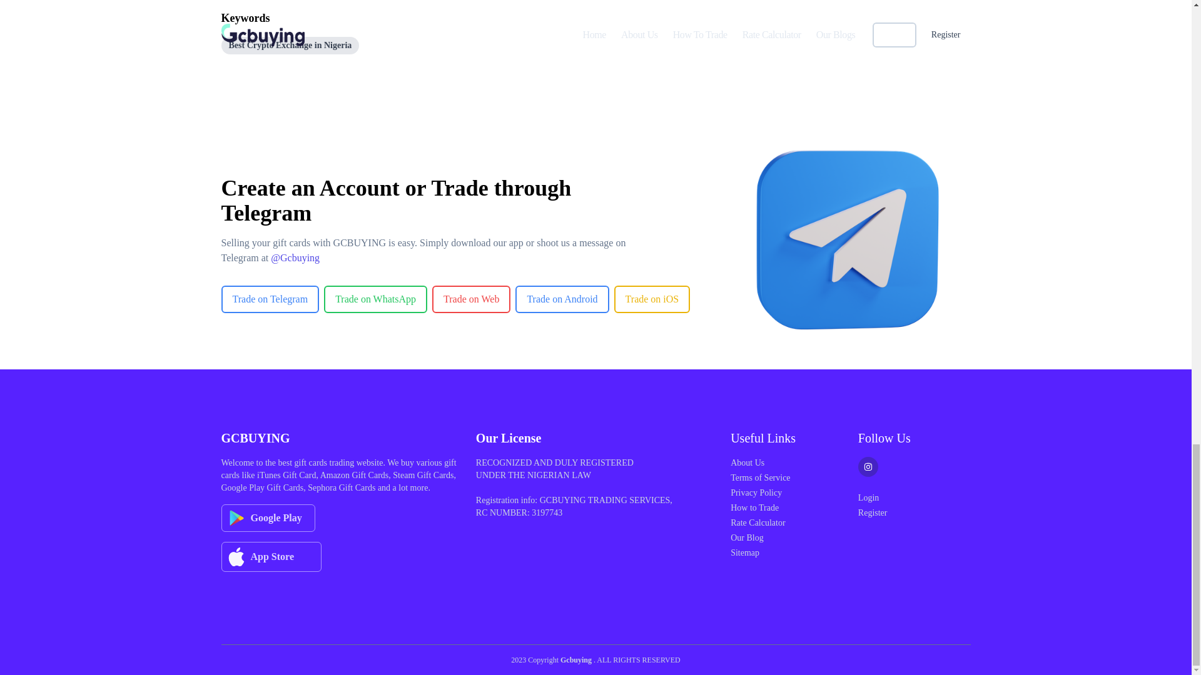 The width and height of the screenshot is (1201, 675). What do you see at coordinates (747, 462) in the screenshot?
I see `About Us` at bounding box center [747, 462].